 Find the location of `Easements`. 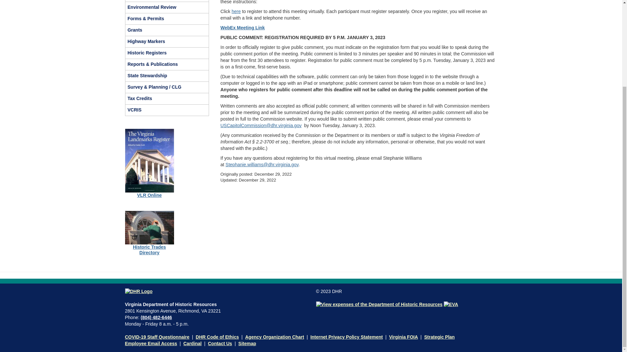

Easements is located at coordinates (167, 1).